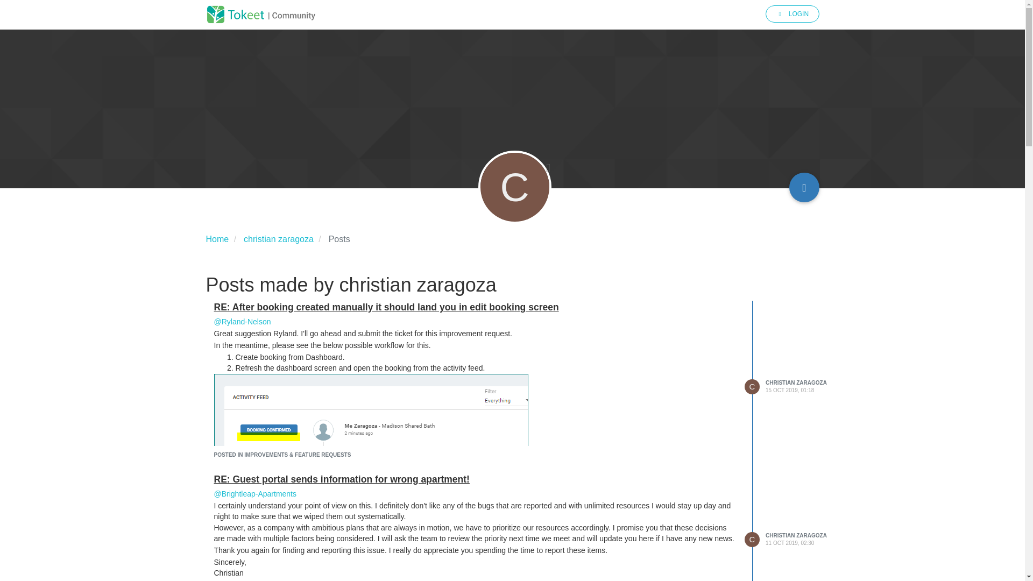  I want to click on Home, so click(217, 239).